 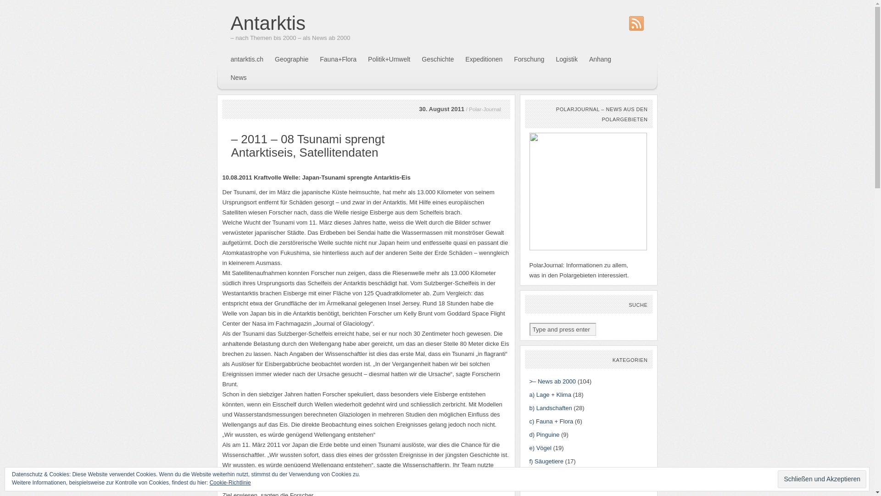 What do you see at coordinates (552, 488) in the screenshot?
I see `h) Umweltschutz` at bounding box center [552, 488].